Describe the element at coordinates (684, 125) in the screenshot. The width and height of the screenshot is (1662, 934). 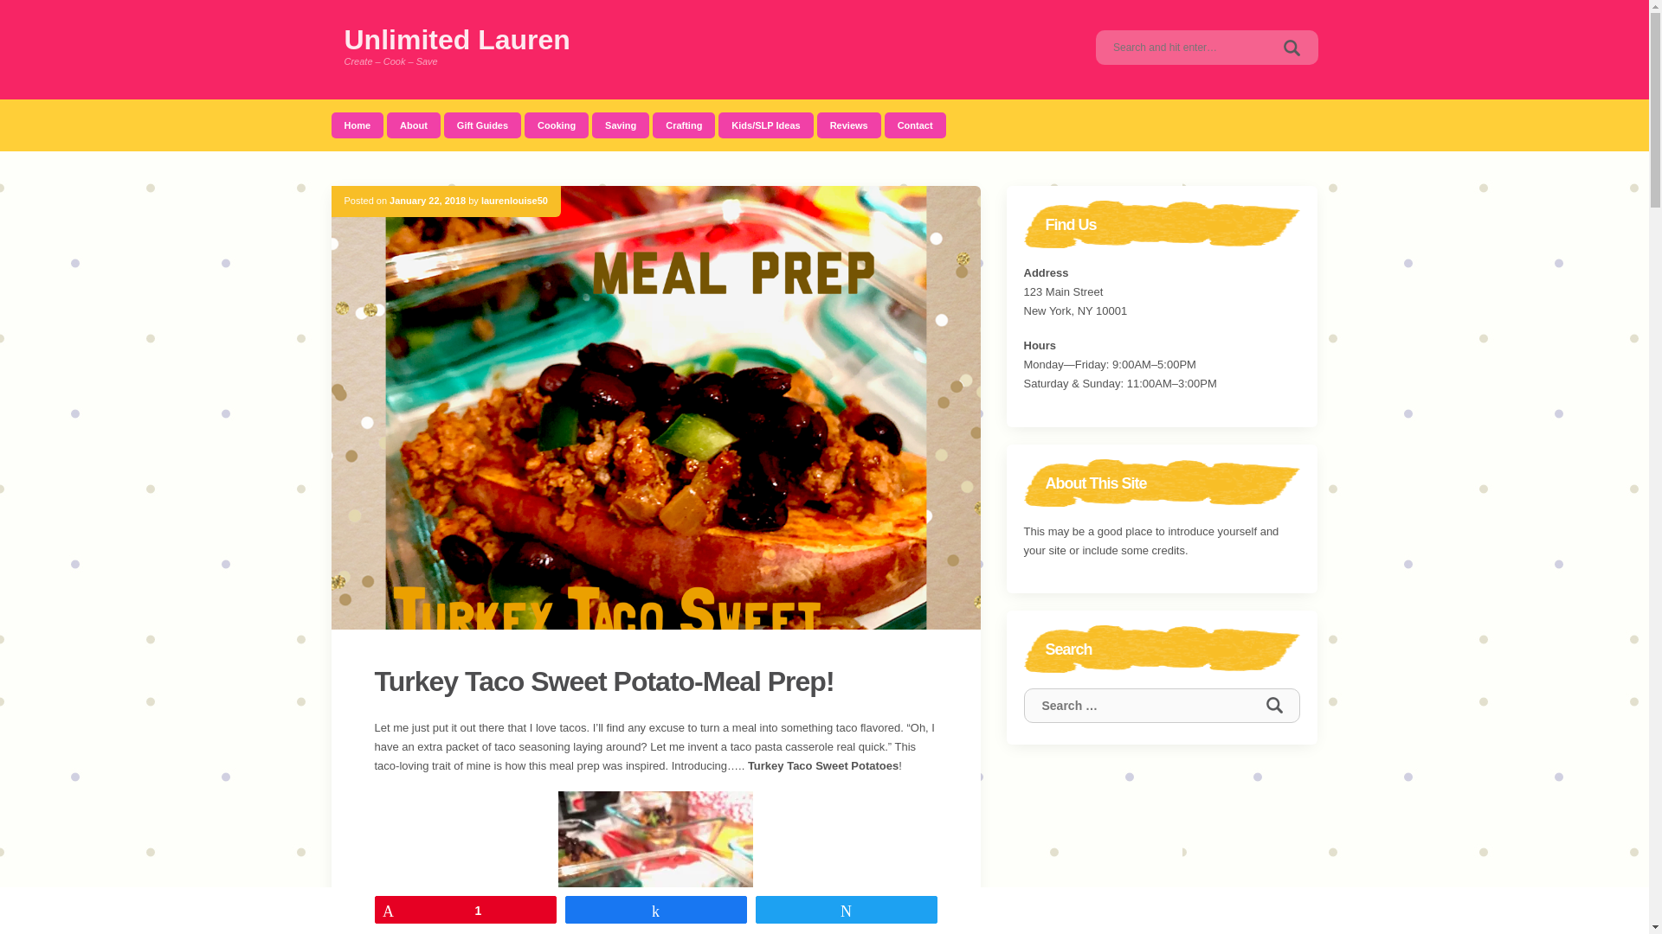
I see `Crafting` at that location.